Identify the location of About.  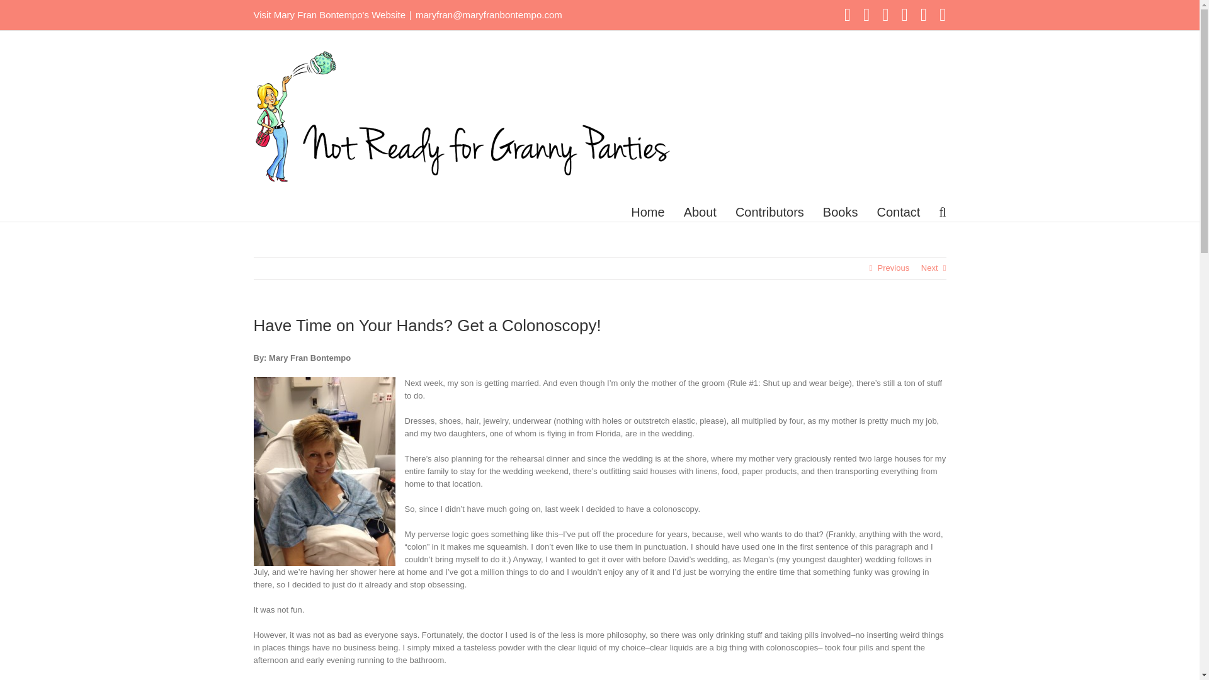
(700, 212).